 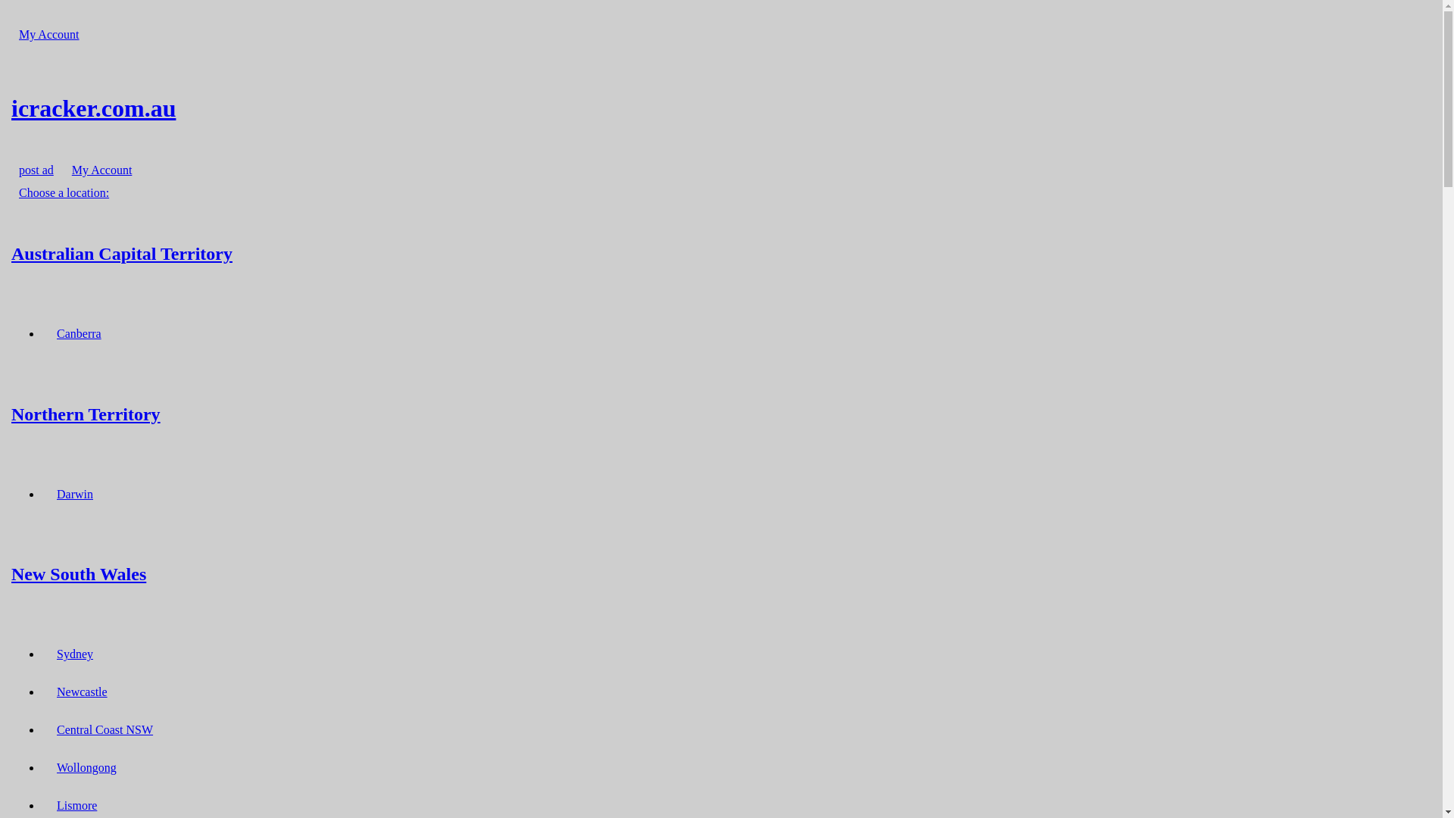 What do you see at coordinates (721, 108) in the screenshot?
I see `icracker.com.au` at bounding box center [721, 108].